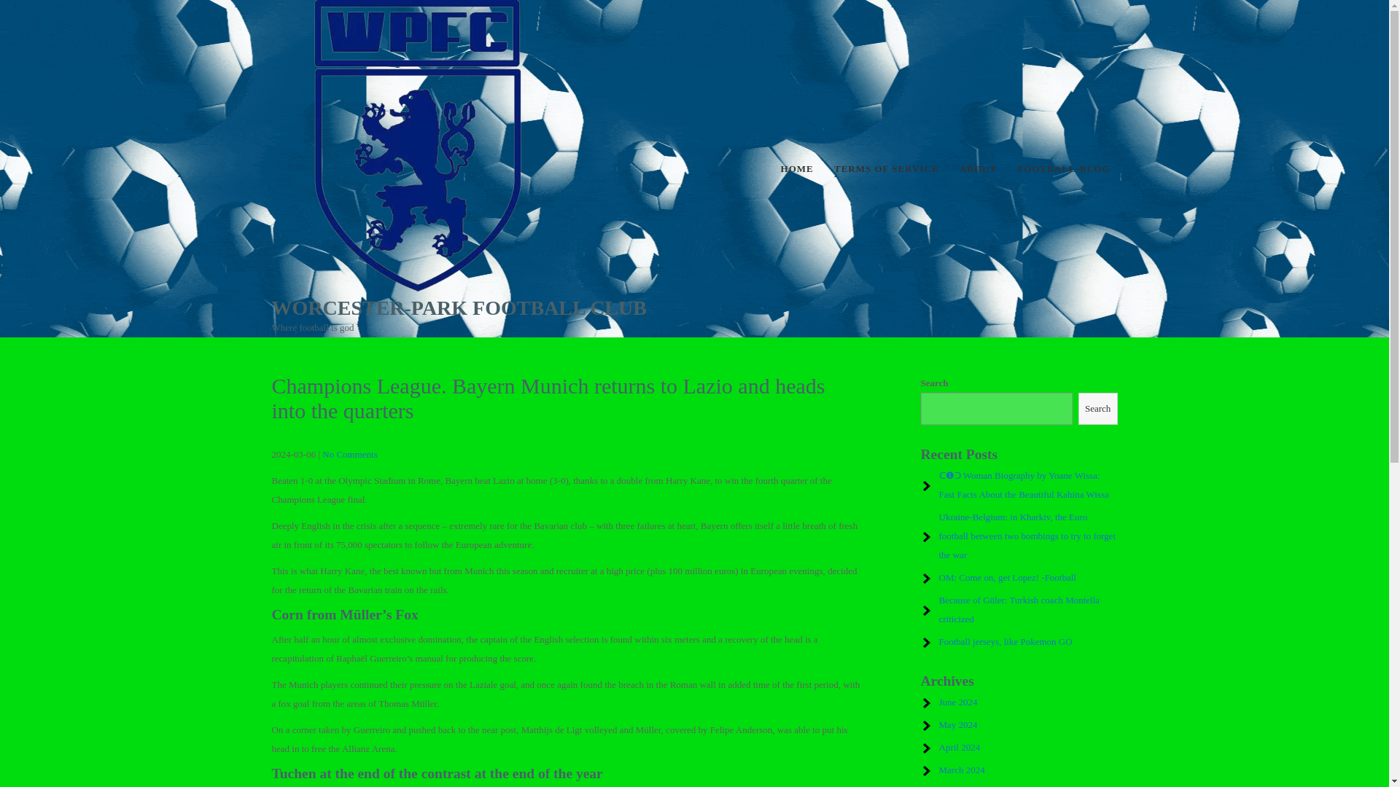 This screenshot has height=787, width=1400. What do you see at coordinates (458, 308) in the screenshot?
I see `WORCESTER-PARK FOOTBALL CLUB` at bounding box center [458, 308].